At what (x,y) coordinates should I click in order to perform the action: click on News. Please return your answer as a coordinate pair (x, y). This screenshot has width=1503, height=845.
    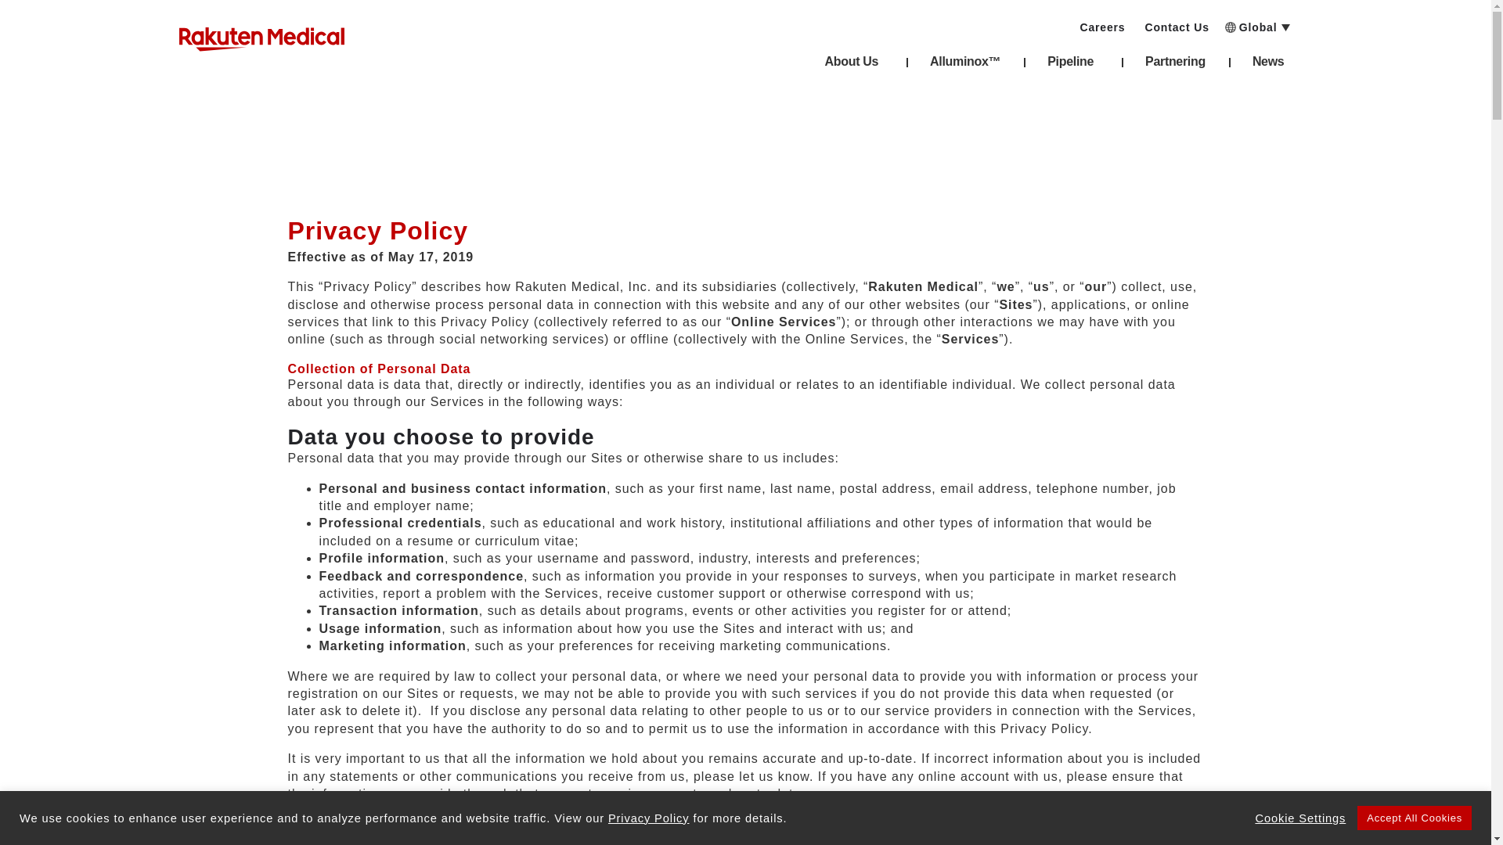
    Looking at the image, I should click on (1271, 66).